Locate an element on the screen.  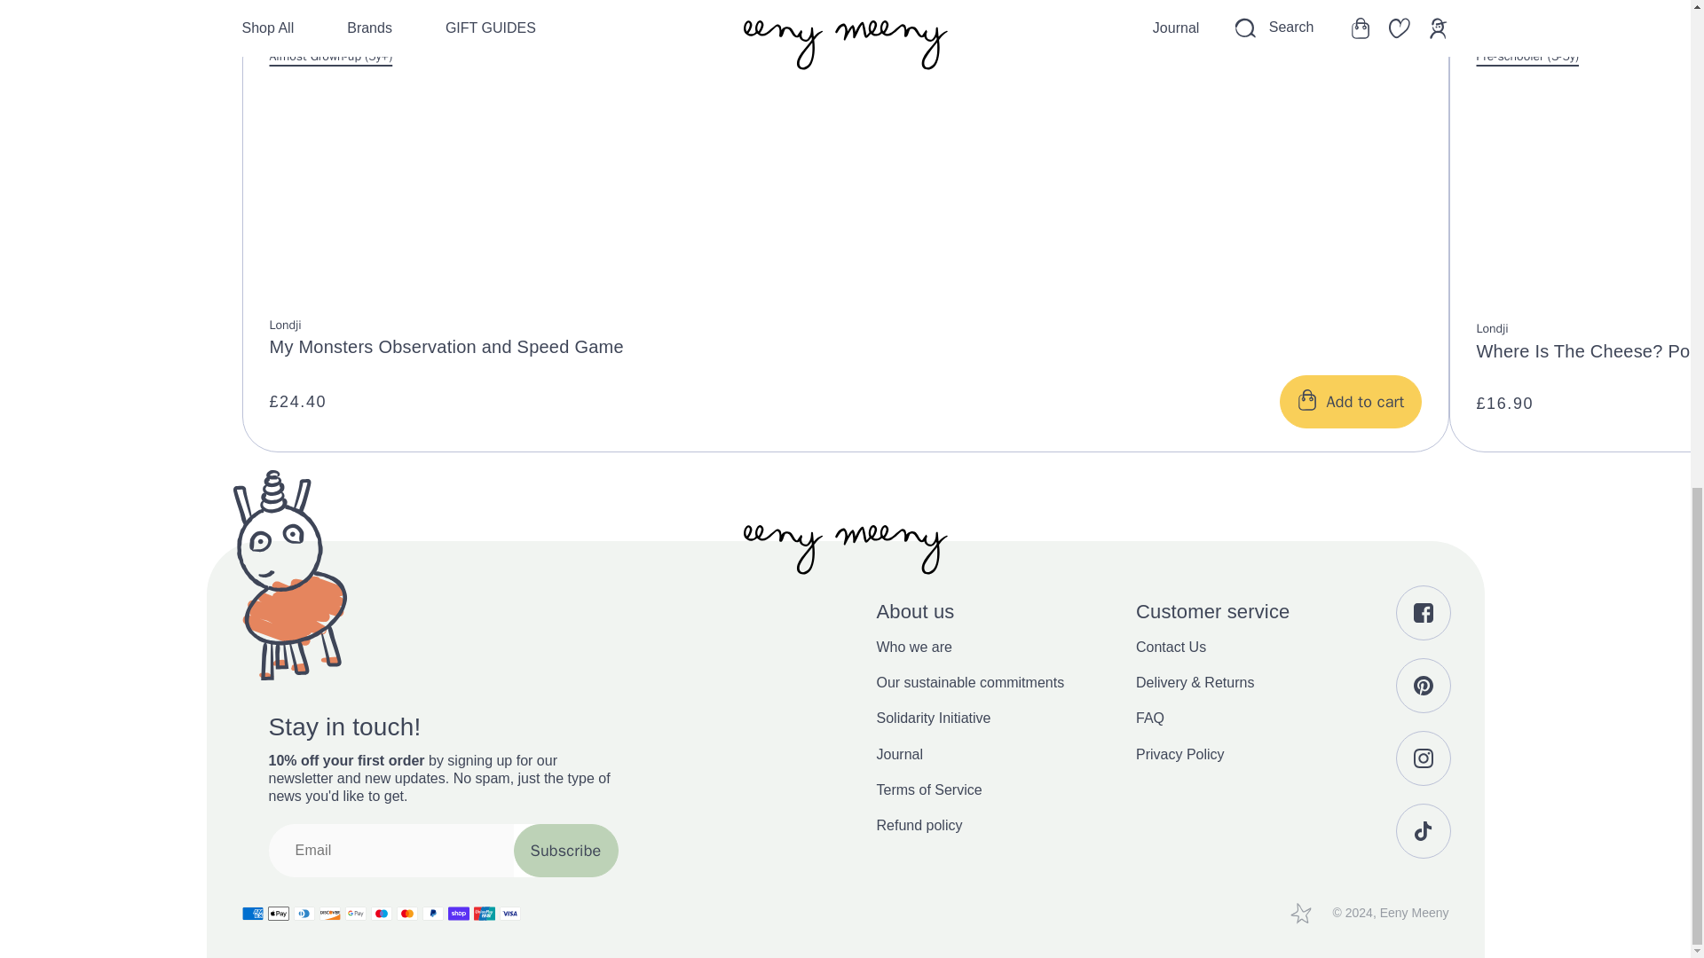
American Express is located at coordinates (252, 914).